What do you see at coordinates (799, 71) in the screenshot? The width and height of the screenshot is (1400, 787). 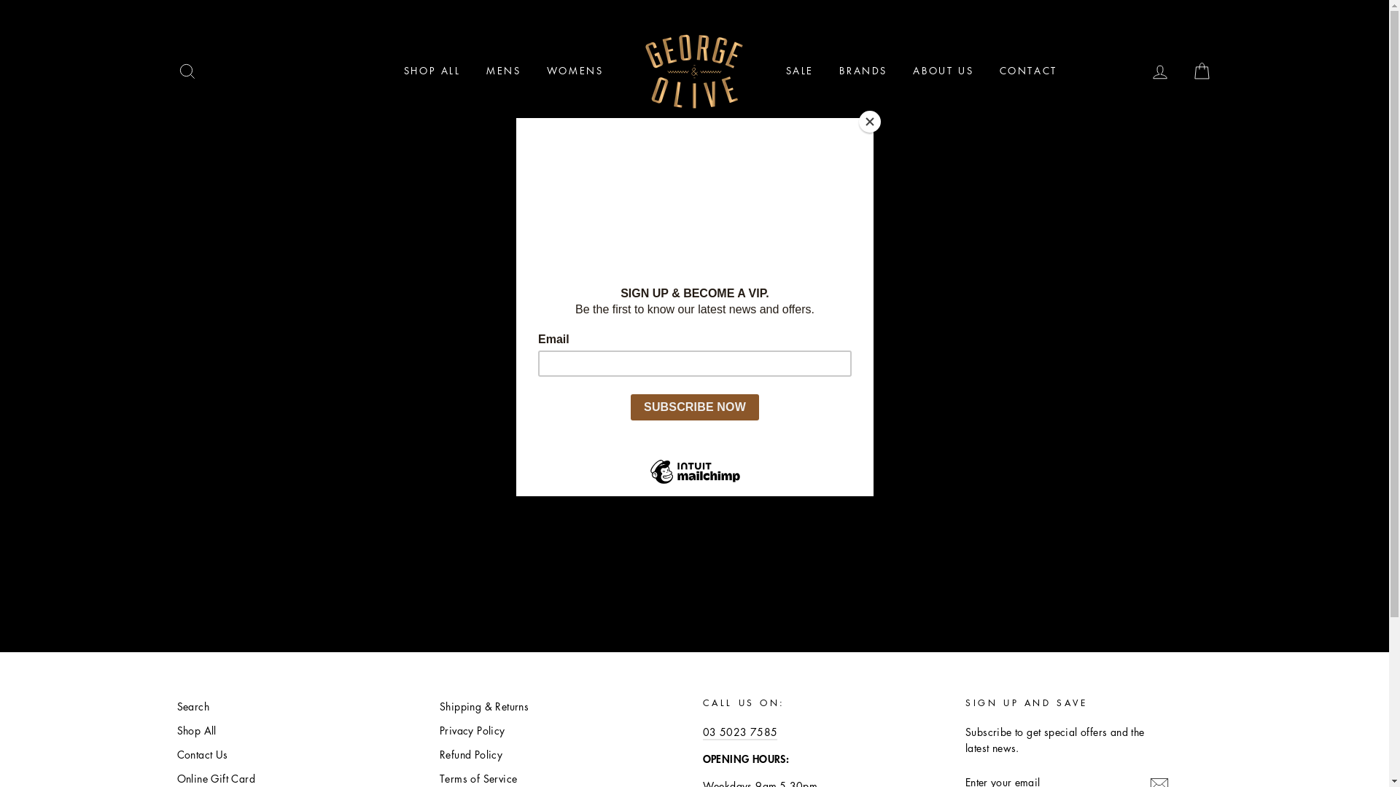 I see `SALE` at bounding box center [799, 71].